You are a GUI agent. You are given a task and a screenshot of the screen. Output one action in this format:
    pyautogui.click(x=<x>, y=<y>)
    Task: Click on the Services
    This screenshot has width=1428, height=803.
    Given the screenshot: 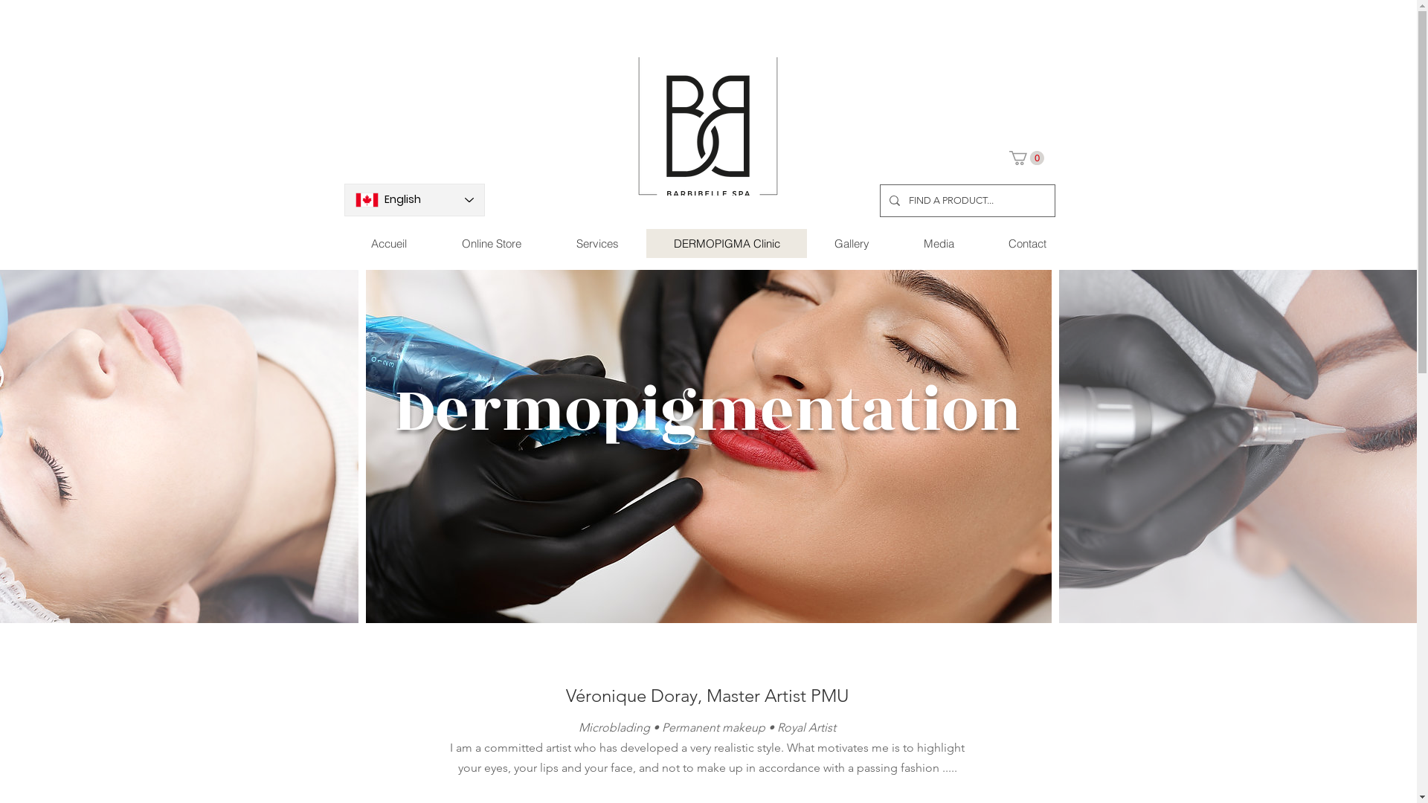 What is the action you would take?
    pyautogui.click(x=598, y=244)
    